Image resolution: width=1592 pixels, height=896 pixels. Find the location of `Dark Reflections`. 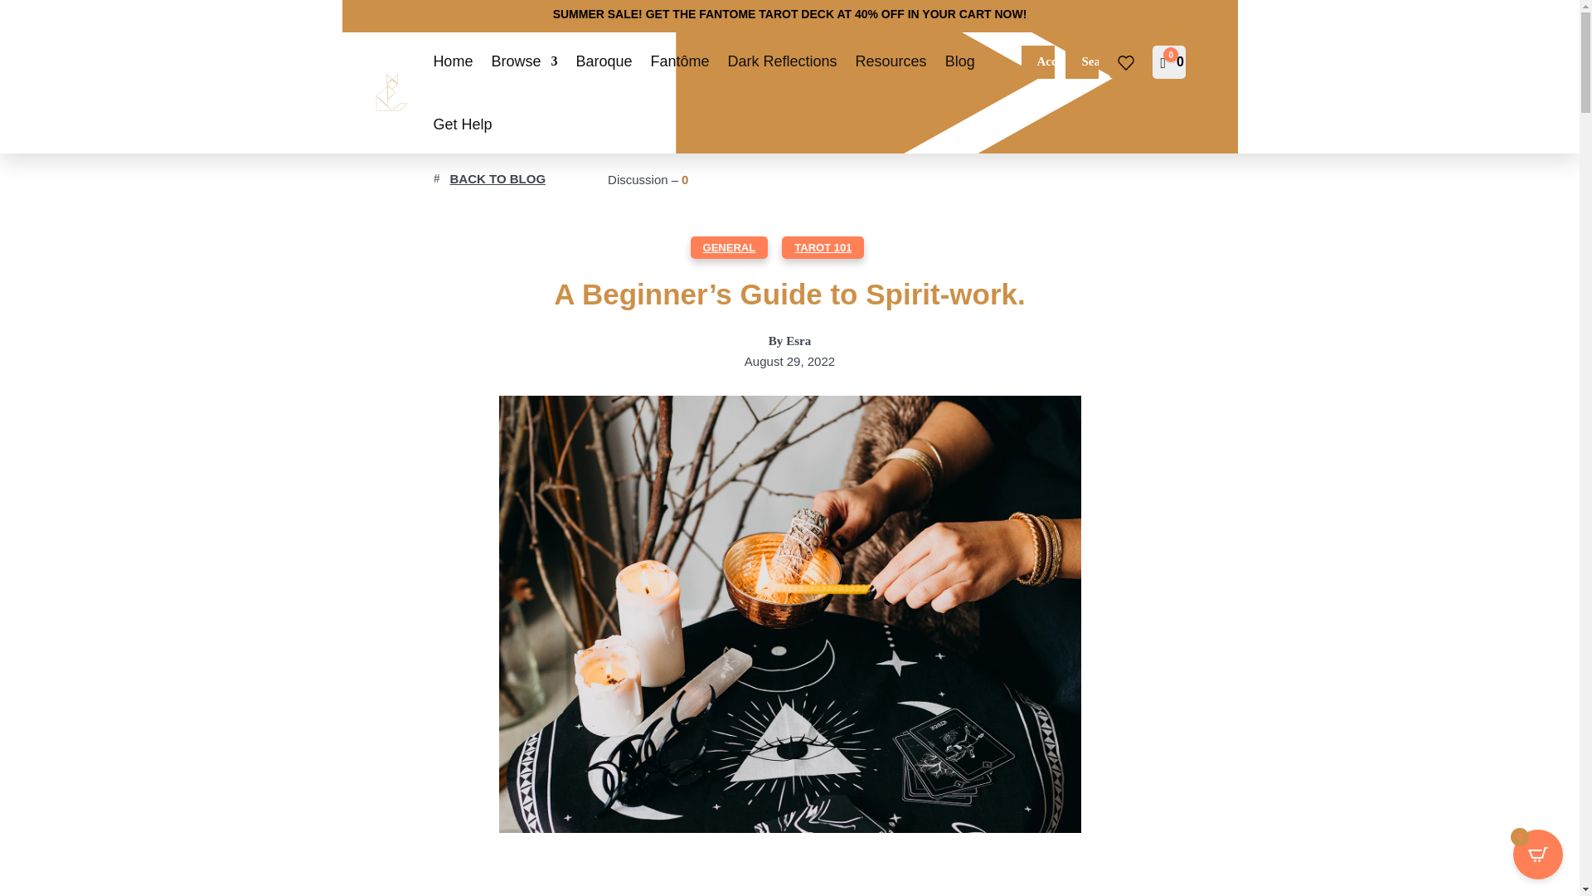

Dark Reflections is located at coordinates (782, 61).